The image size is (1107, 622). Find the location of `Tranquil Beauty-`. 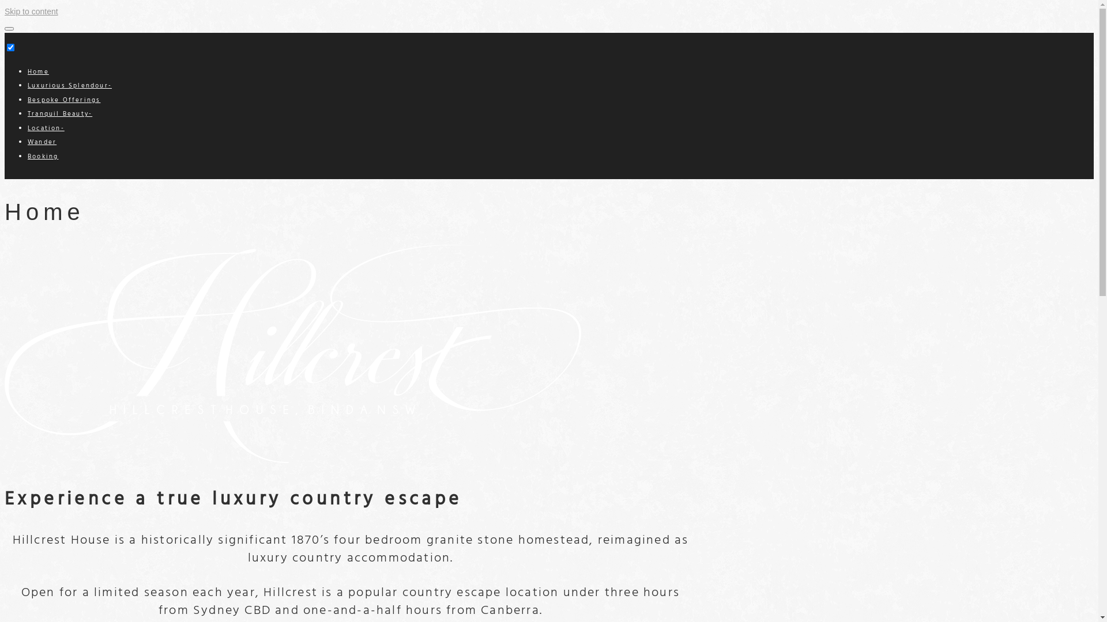

Tranquil Beauty- is located at coordinates (60, 114).